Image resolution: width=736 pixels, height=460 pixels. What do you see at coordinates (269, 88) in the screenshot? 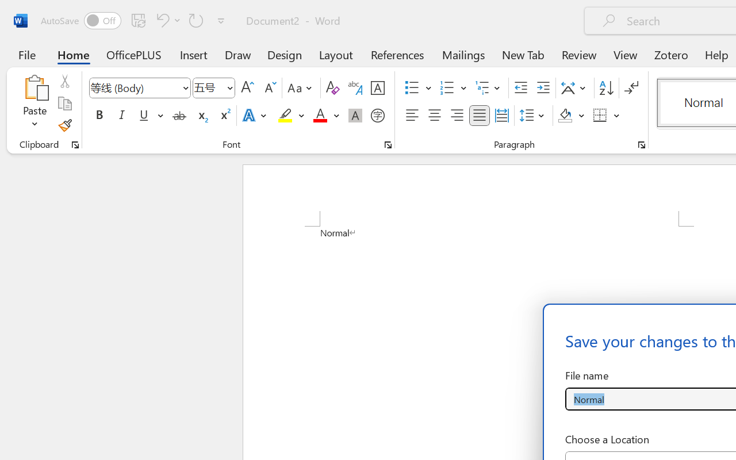
I see `Shrink Font` at bounding box center [269, 88].